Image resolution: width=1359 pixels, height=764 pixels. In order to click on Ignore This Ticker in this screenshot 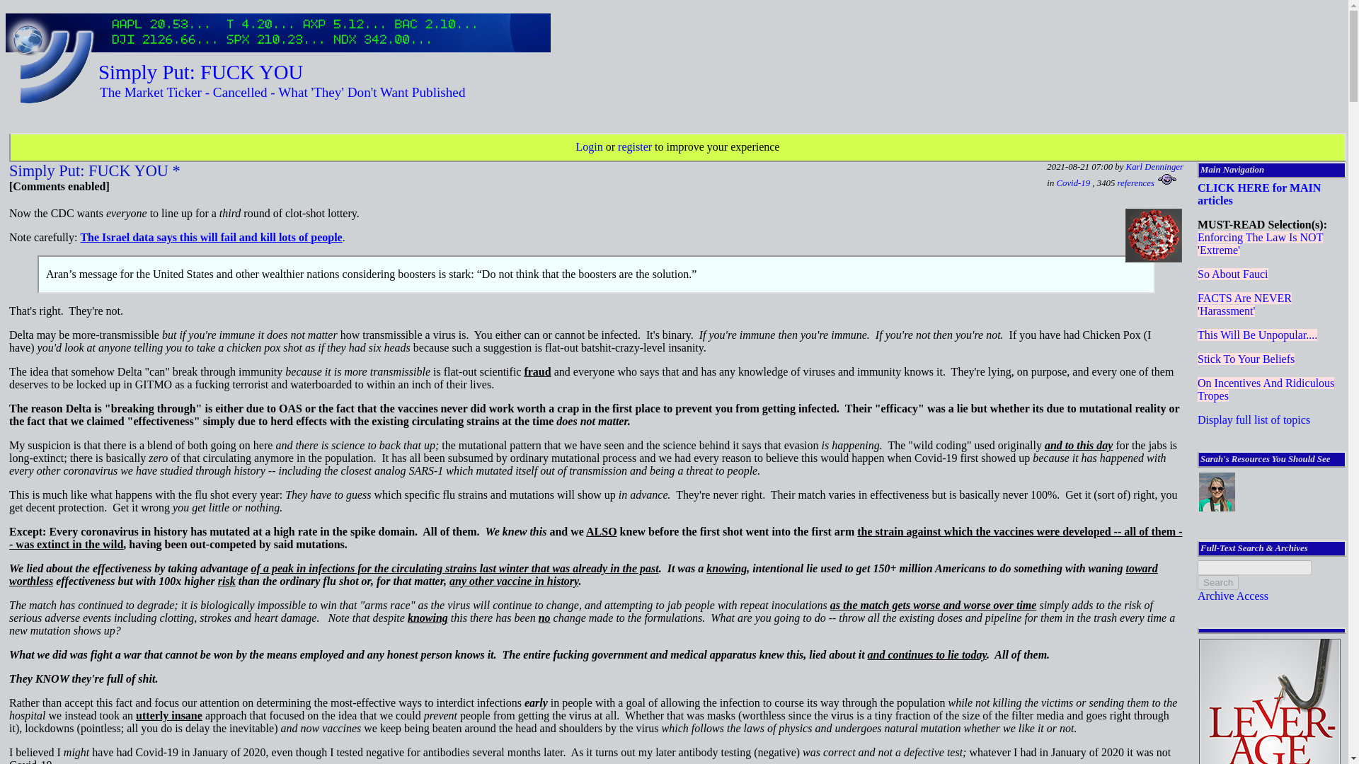, I will do `click(1166, 180)`.